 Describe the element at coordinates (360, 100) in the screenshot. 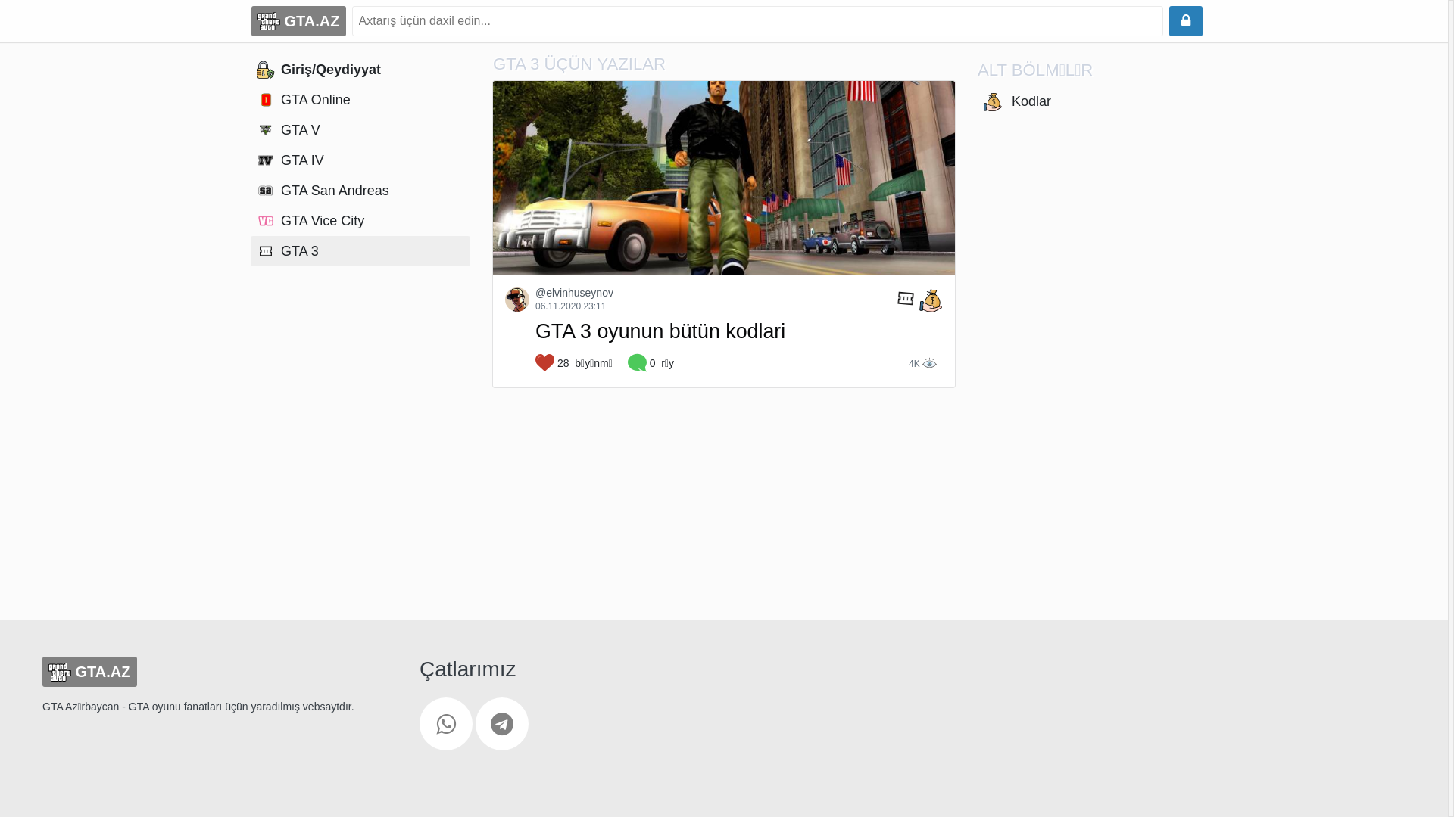

I see `GTA Online` at that location.